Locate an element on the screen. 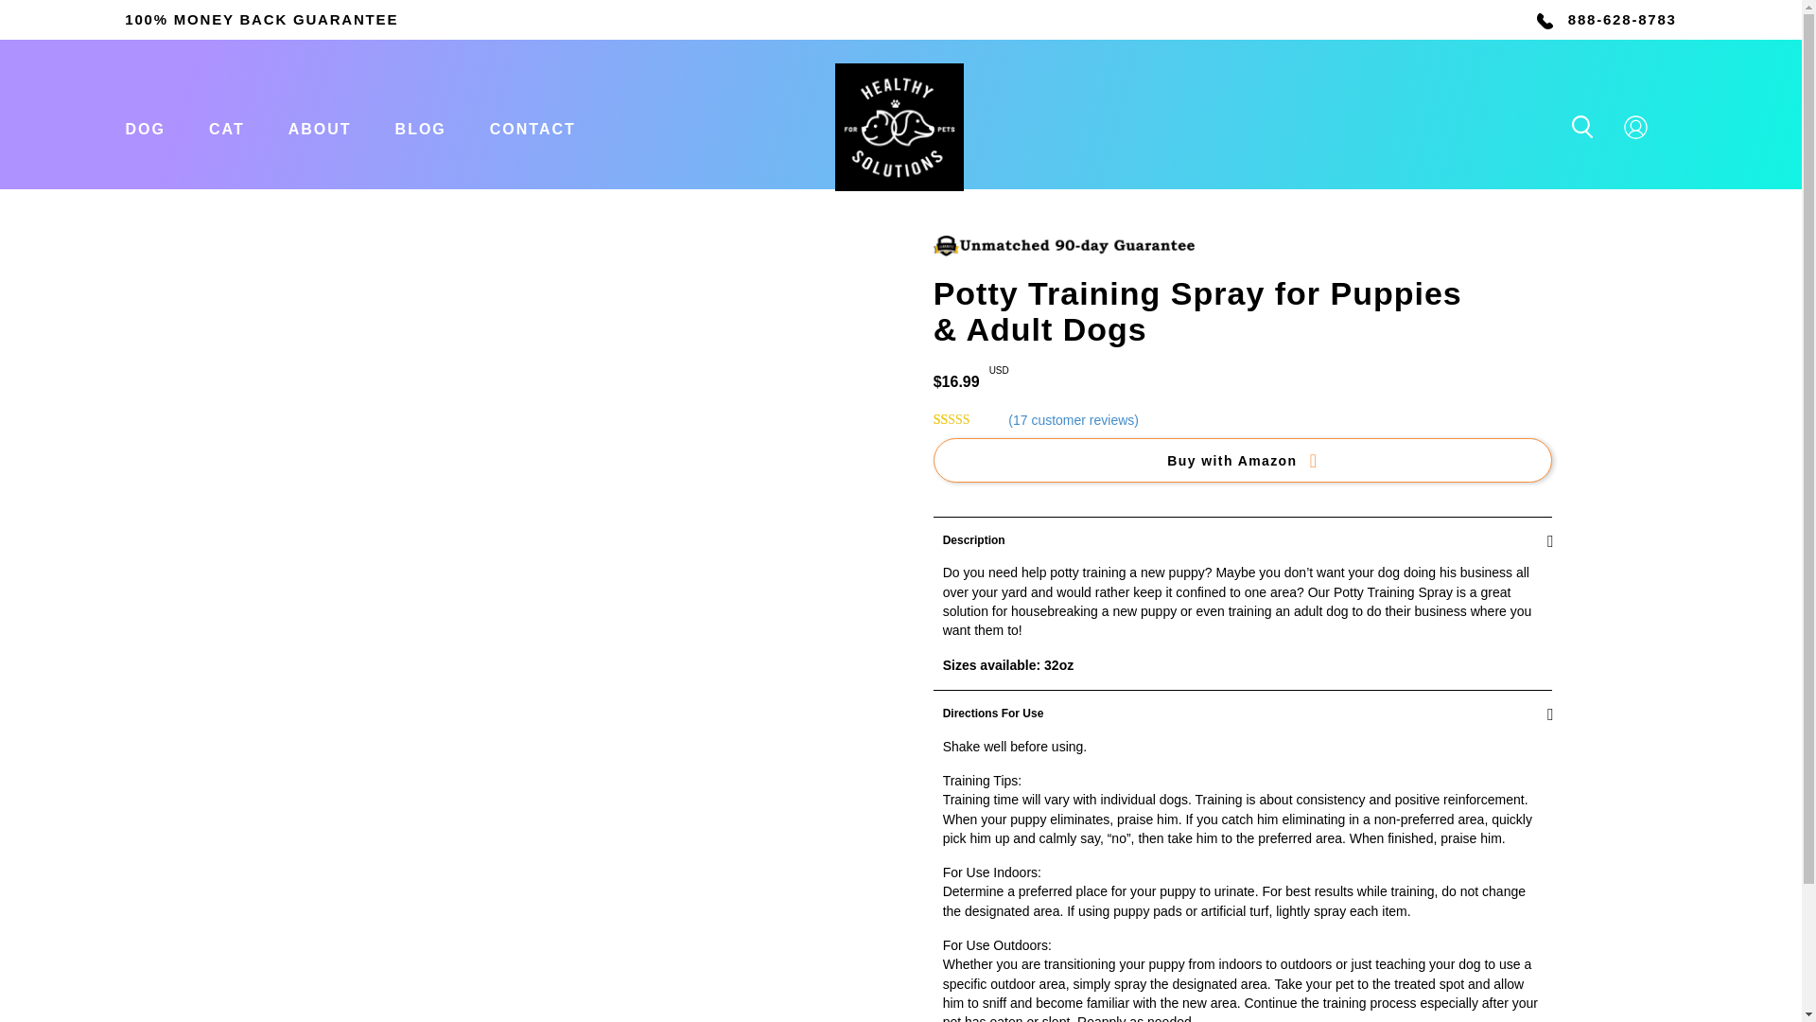 This screenshot has height=1022, width=1816. ABOUT is located at coordinates (320, 128).